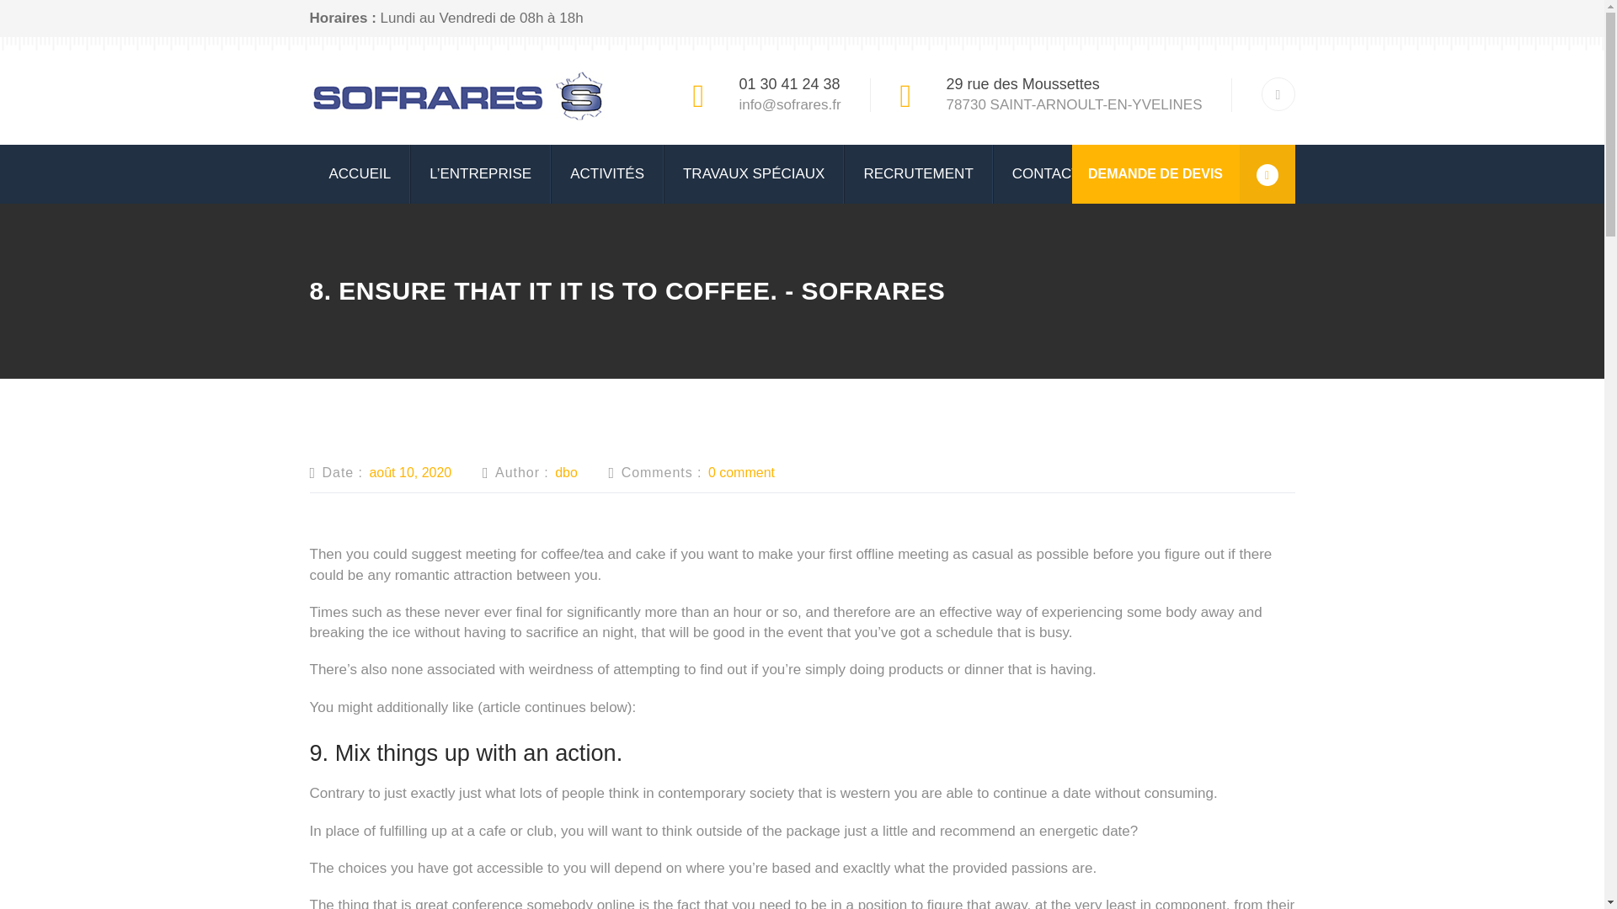  What do you see at coordinates (1046, 173) in the screenshot?
I see `Contact` at bounding box center [1046, 173].